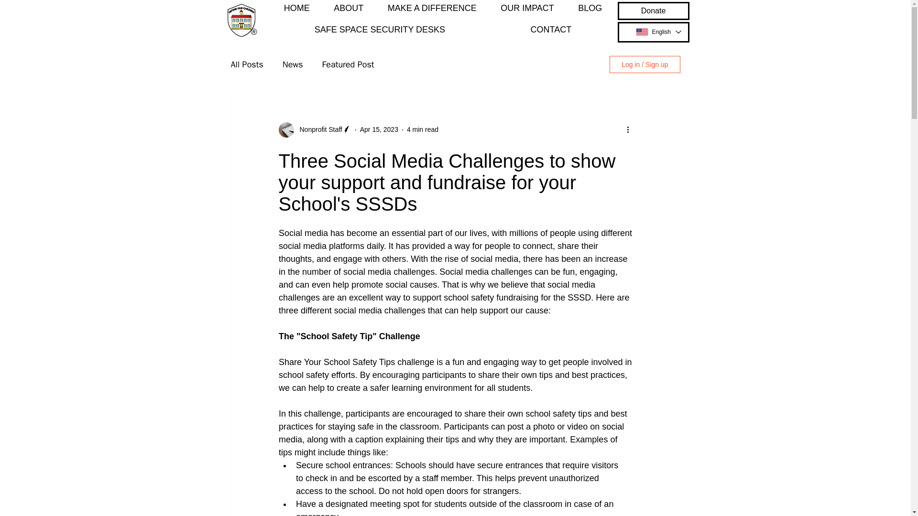 The image size is (918, 516). Describe the element at coordinates (349, 9) in the screenshot. I see `ABOUT` at that location.